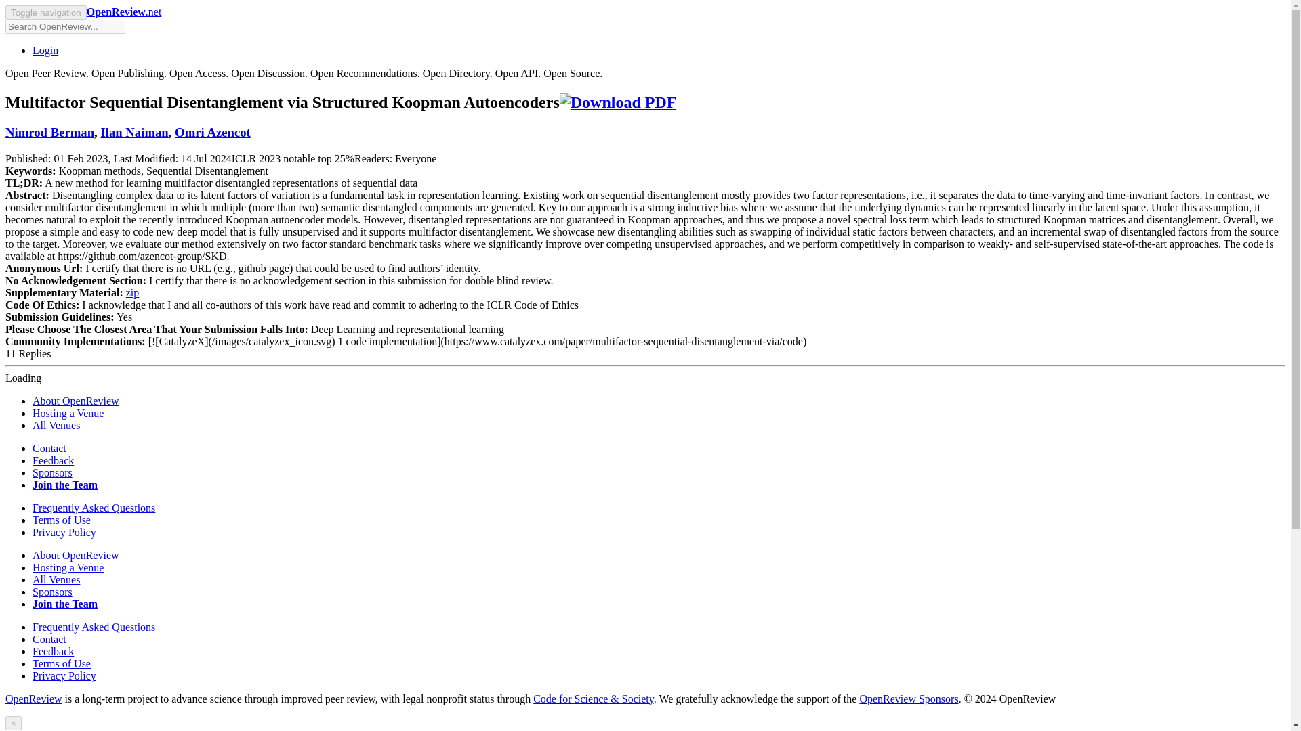 The image size is (1301, 731). Describe the element at coordinates (94, 508) in the screenshot. I see `Frequently Asked Questions` at that location.